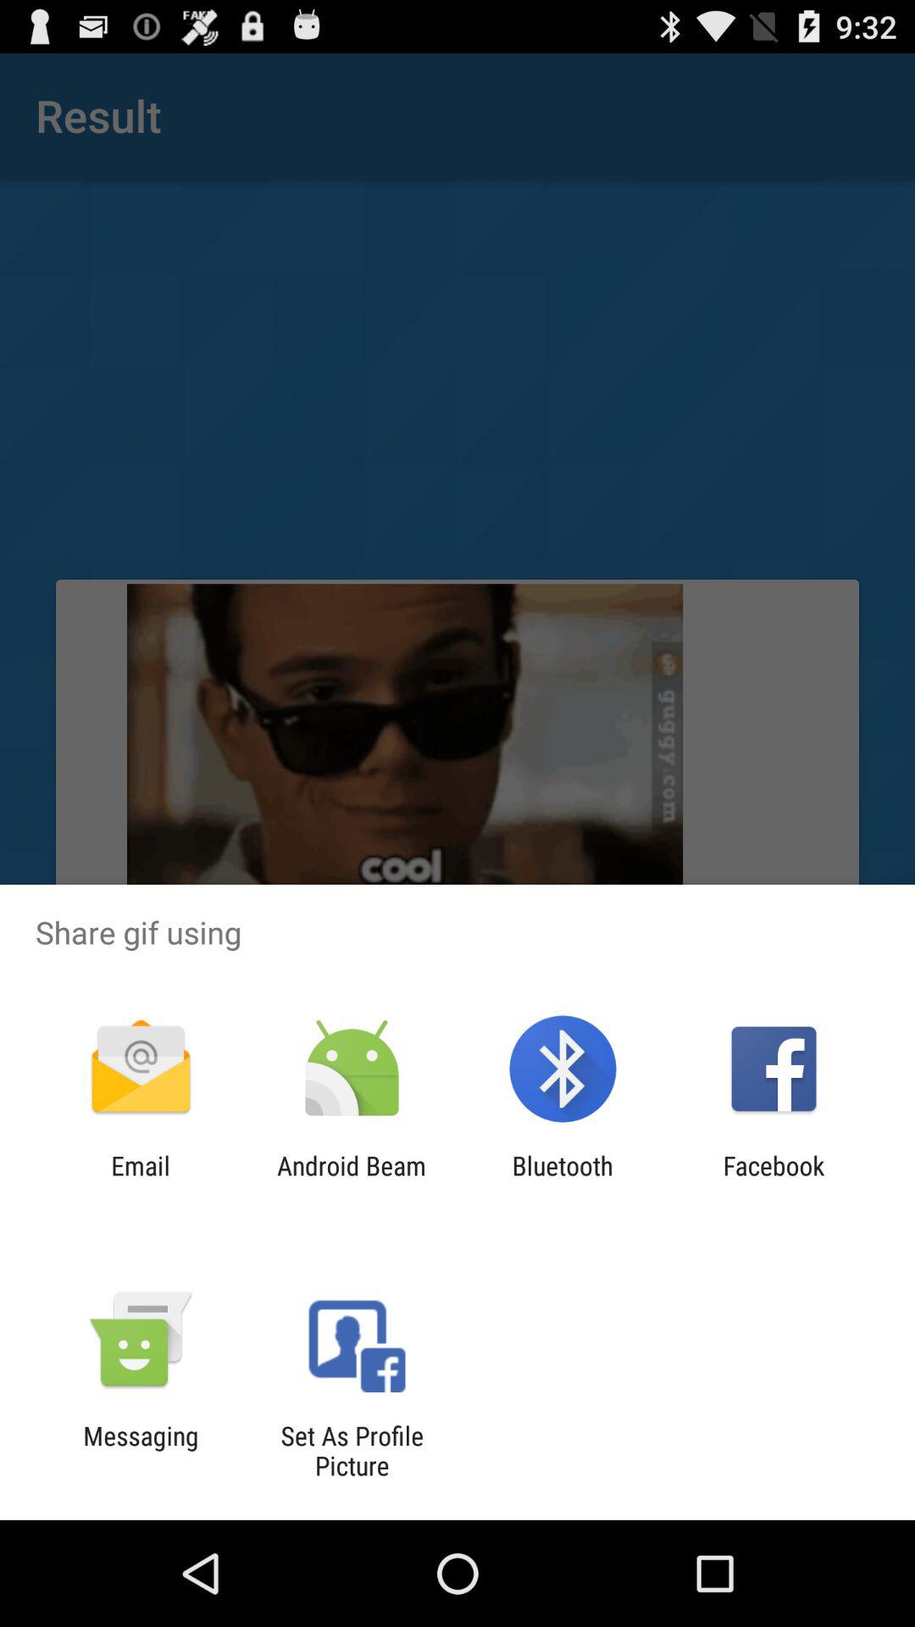  Describe the element at coordinates (141, 1180) in the screenshot. I see `turn on icon next to the android beam` at that location.